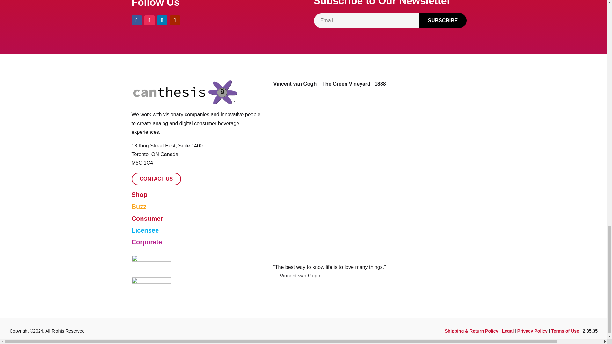  What do you see at coordinates (162, 20) in the screenshot?
I see `Follow on LinkedIn` at bounding box center [162, 20].